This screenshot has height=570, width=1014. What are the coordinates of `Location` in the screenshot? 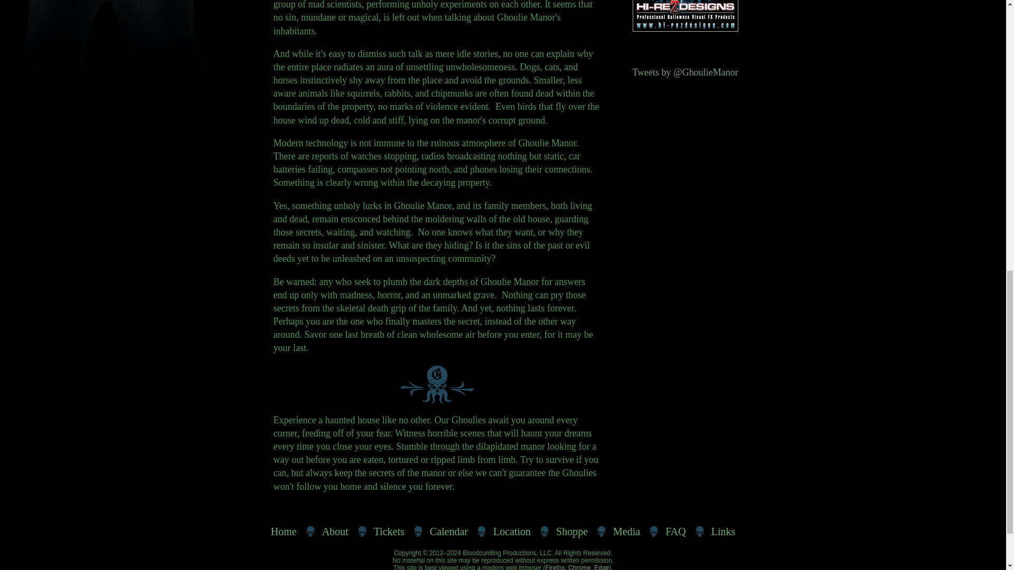 It's located at (512, 531).